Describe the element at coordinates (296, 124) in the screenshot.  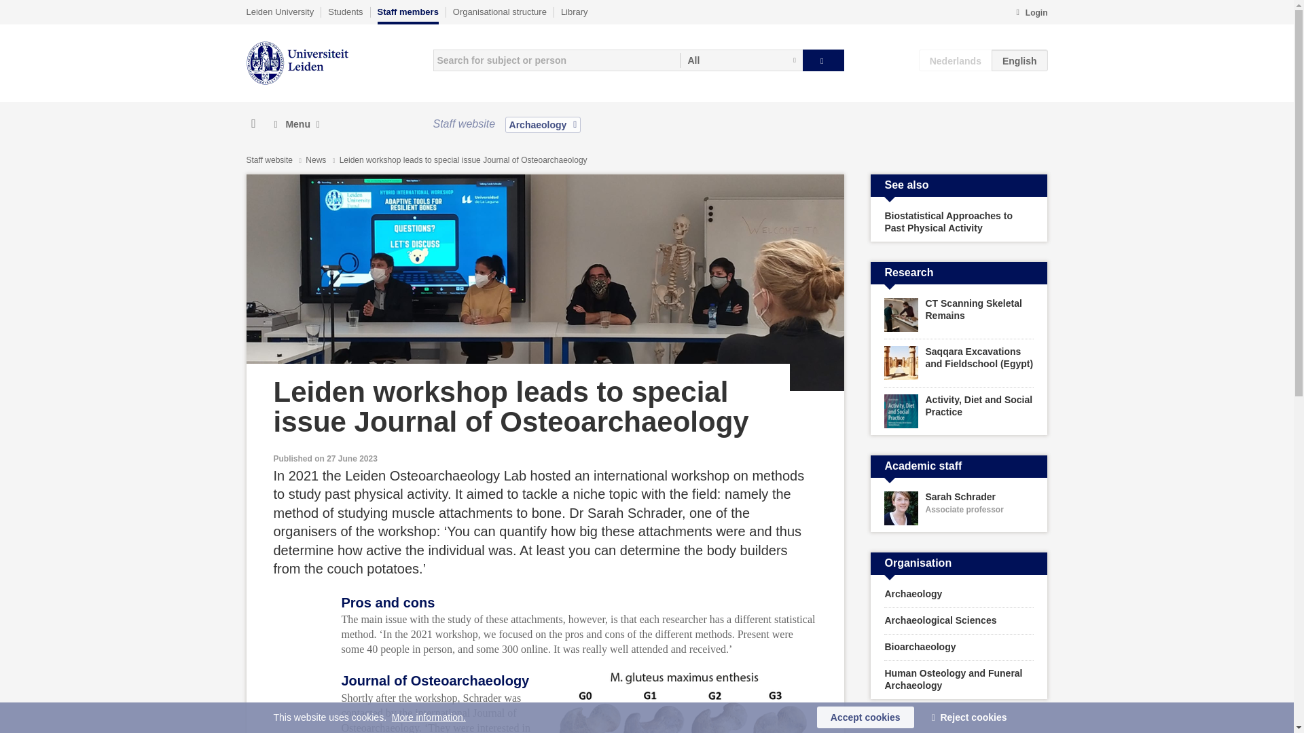
I see `Menu` at that location.